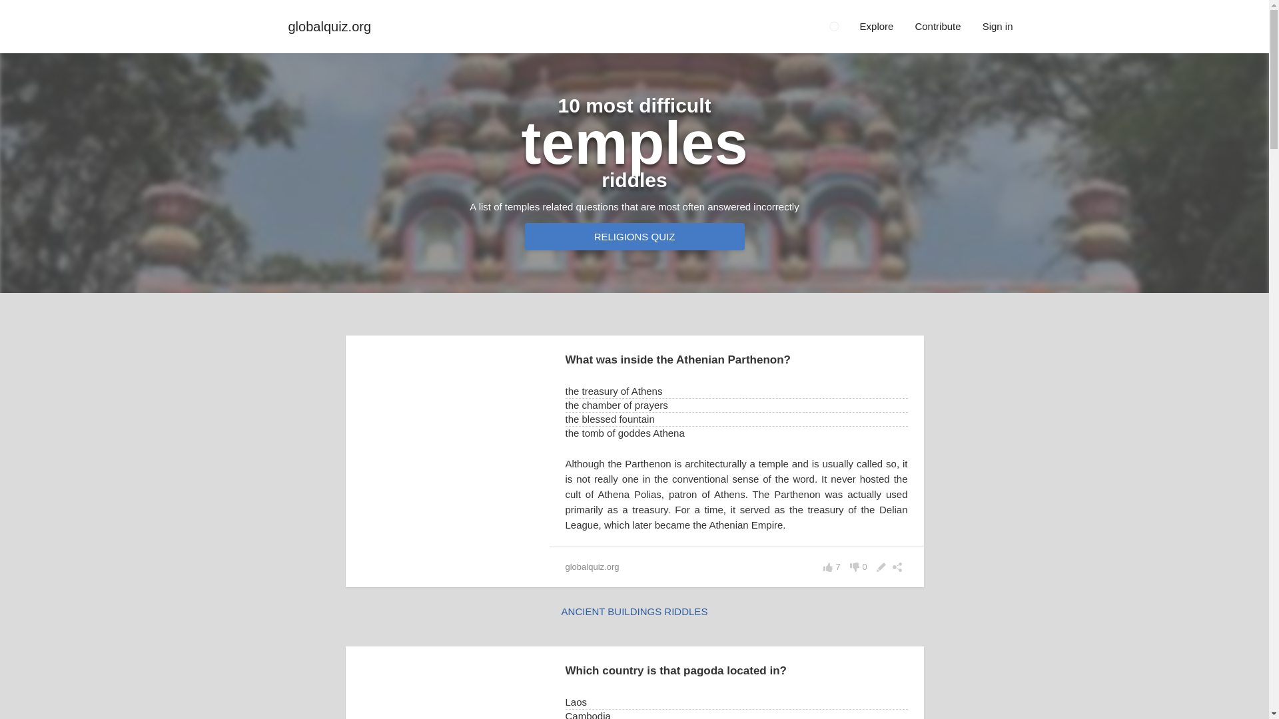 This screenshot has width=1279, height=719. Describe the element at coordinates (634, 611) in the screenshot. I see `ANCIENT BUILDINGS RIDDLES` at that location.